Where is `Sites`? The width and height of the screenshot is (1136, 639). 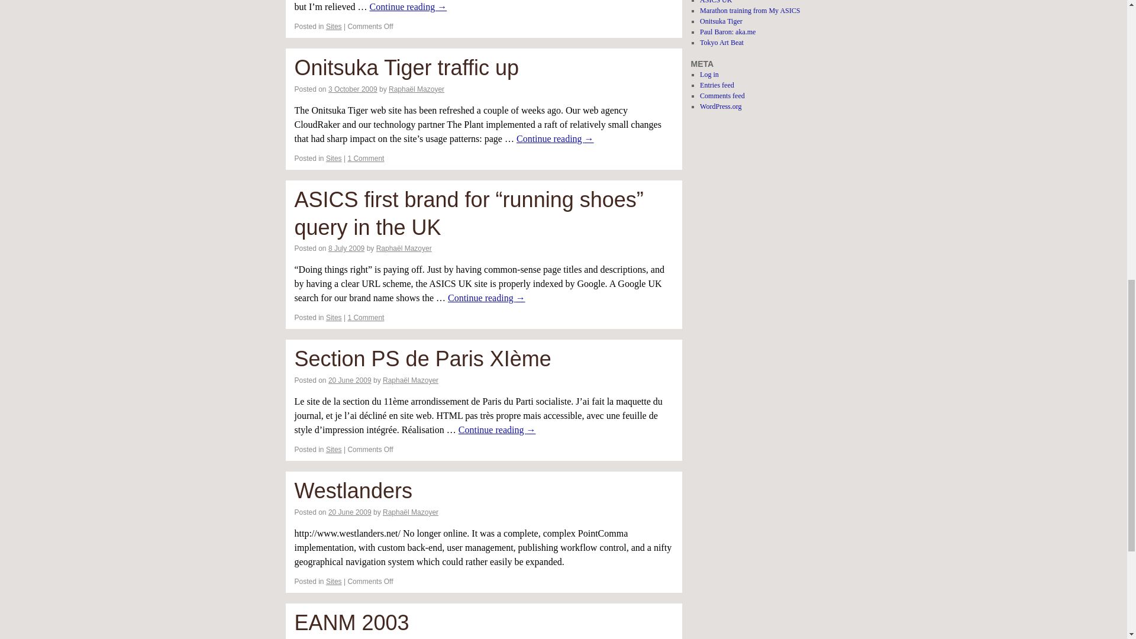
Sites is located at coordinates (334, 26).